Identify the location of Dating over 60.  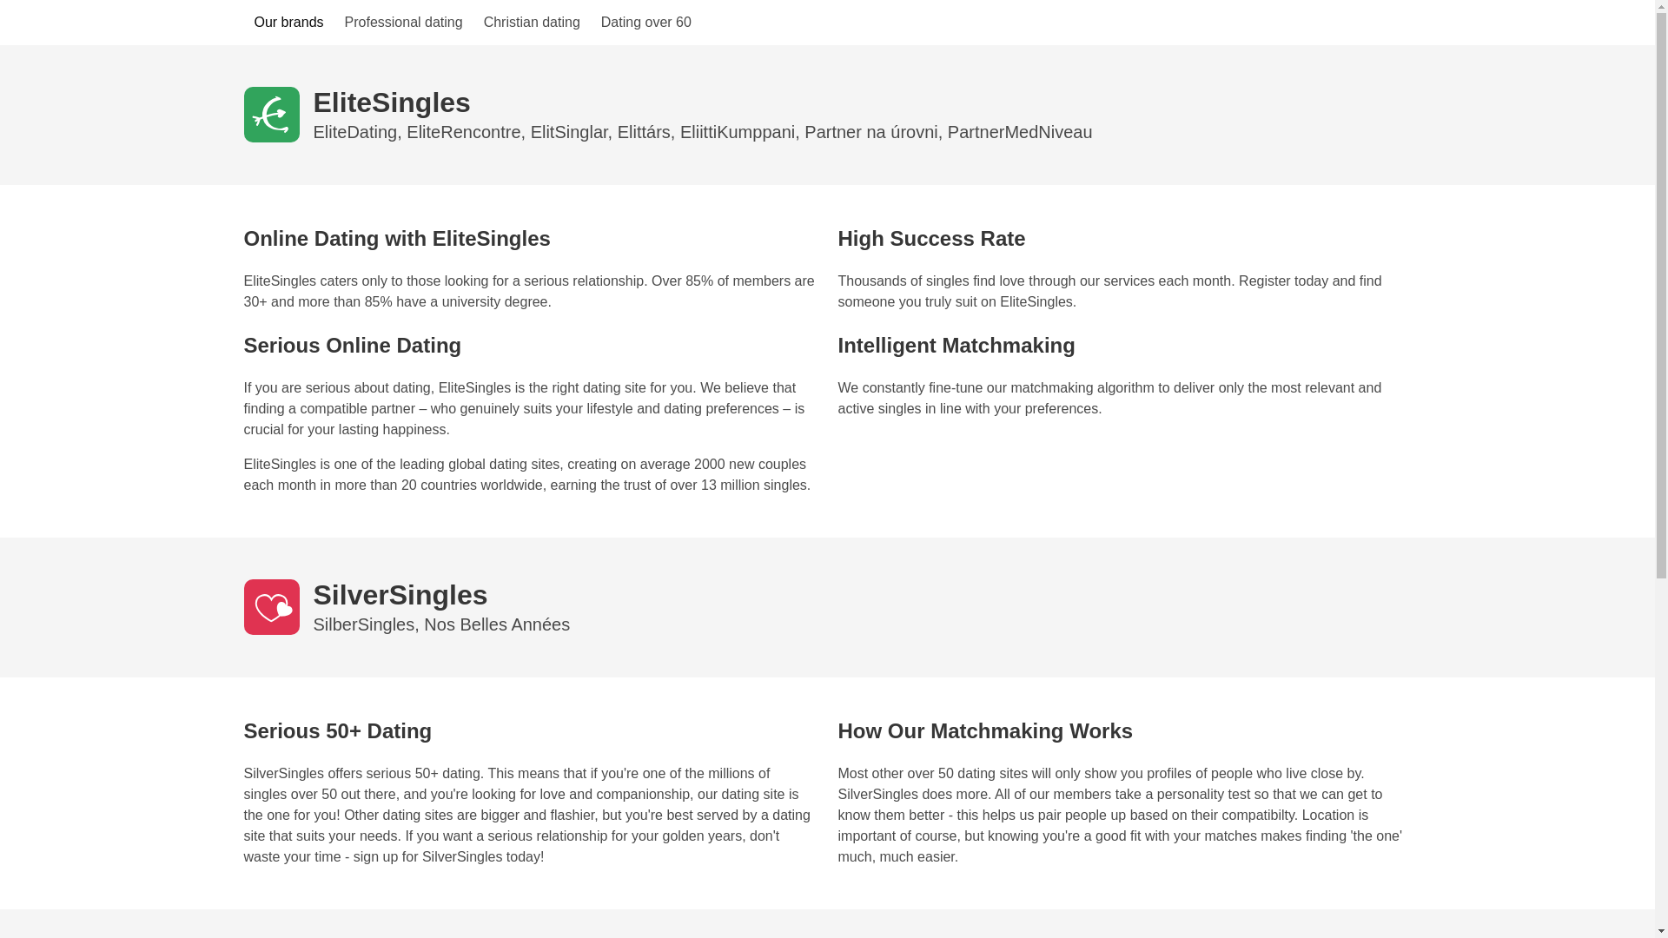
(646, 23).